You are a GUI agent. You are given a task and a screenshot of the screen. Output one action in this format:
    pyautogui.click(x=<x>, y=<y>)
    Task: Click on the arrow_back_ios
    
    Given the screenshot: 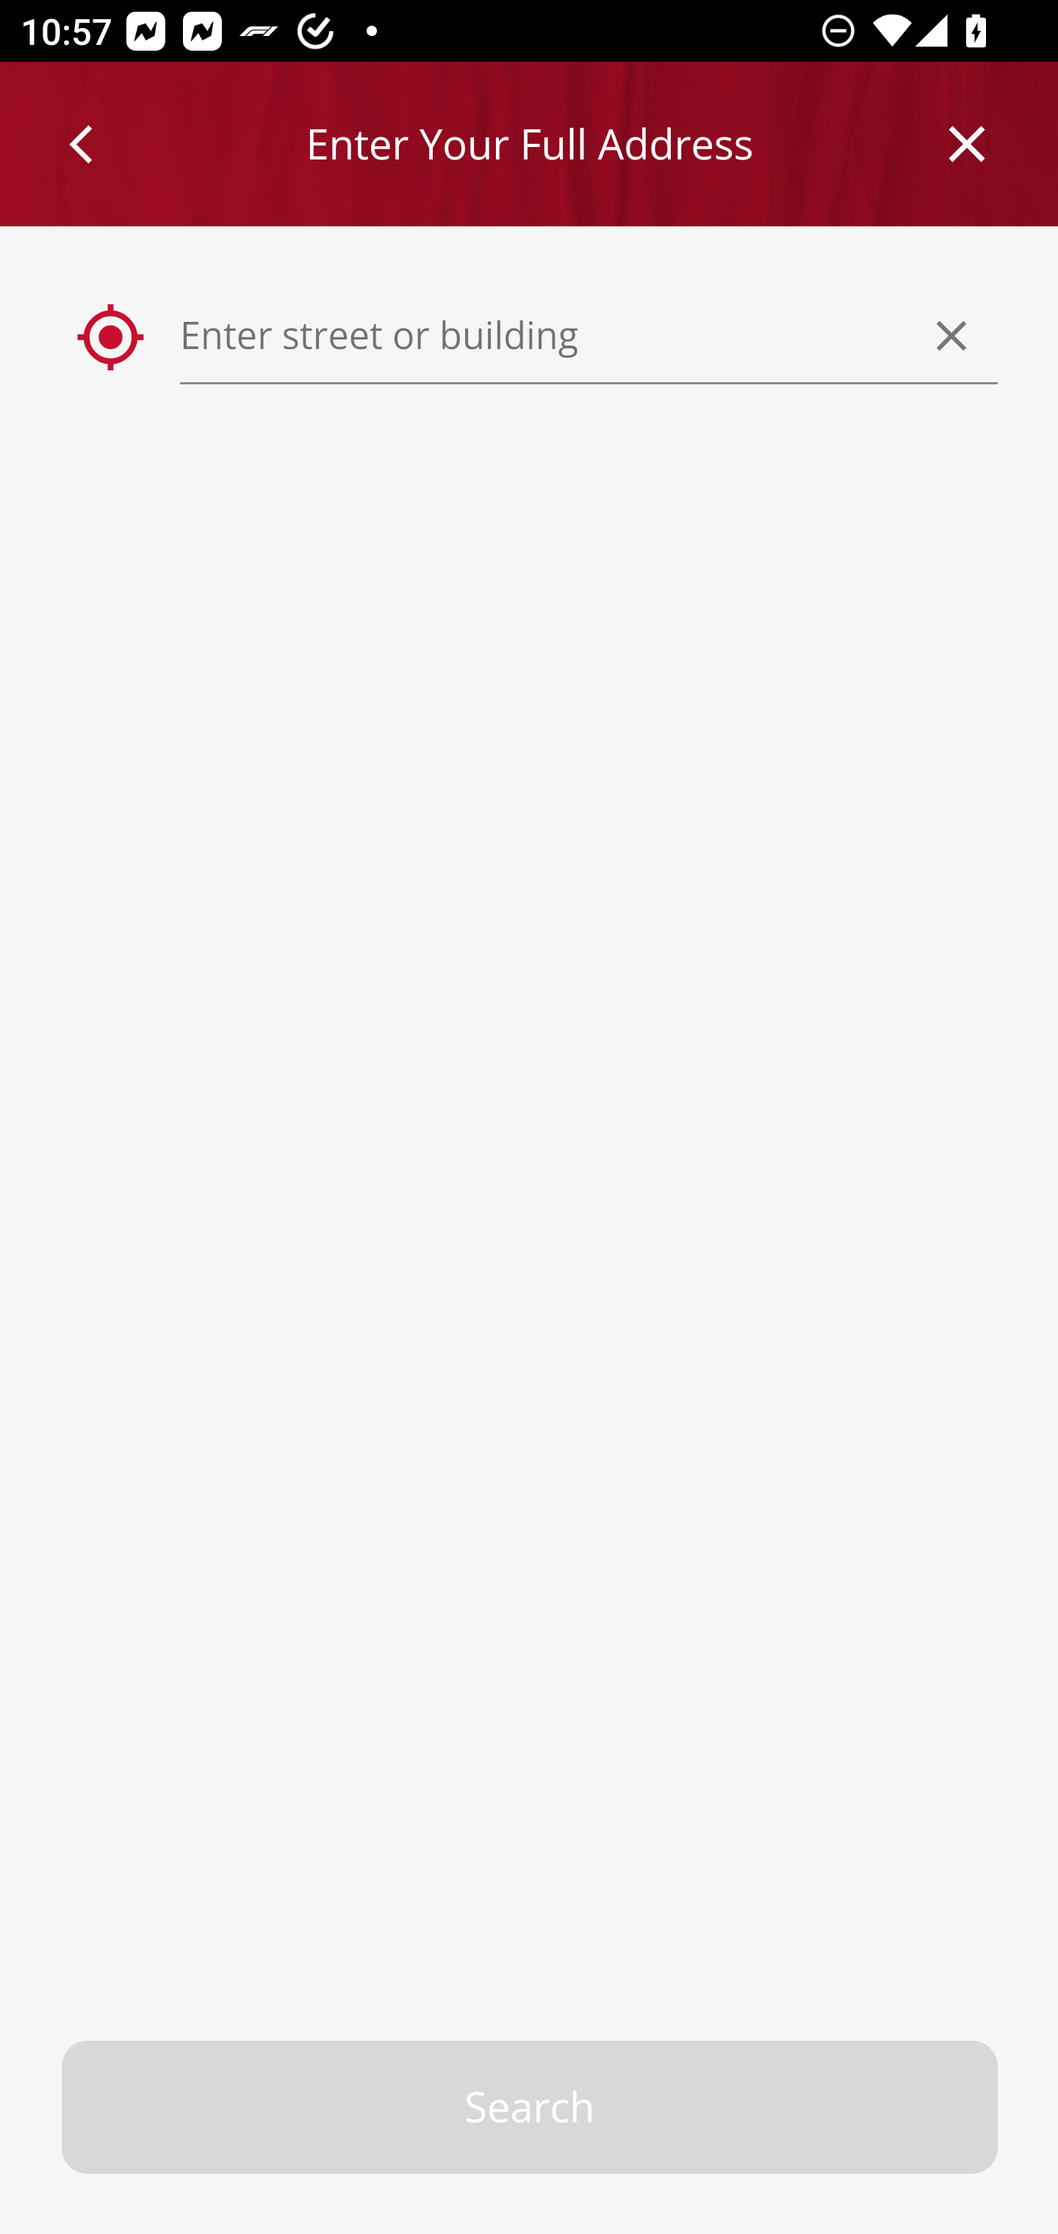 What is the action you would take?
    pyautogui.click(x=93, y=144)
    